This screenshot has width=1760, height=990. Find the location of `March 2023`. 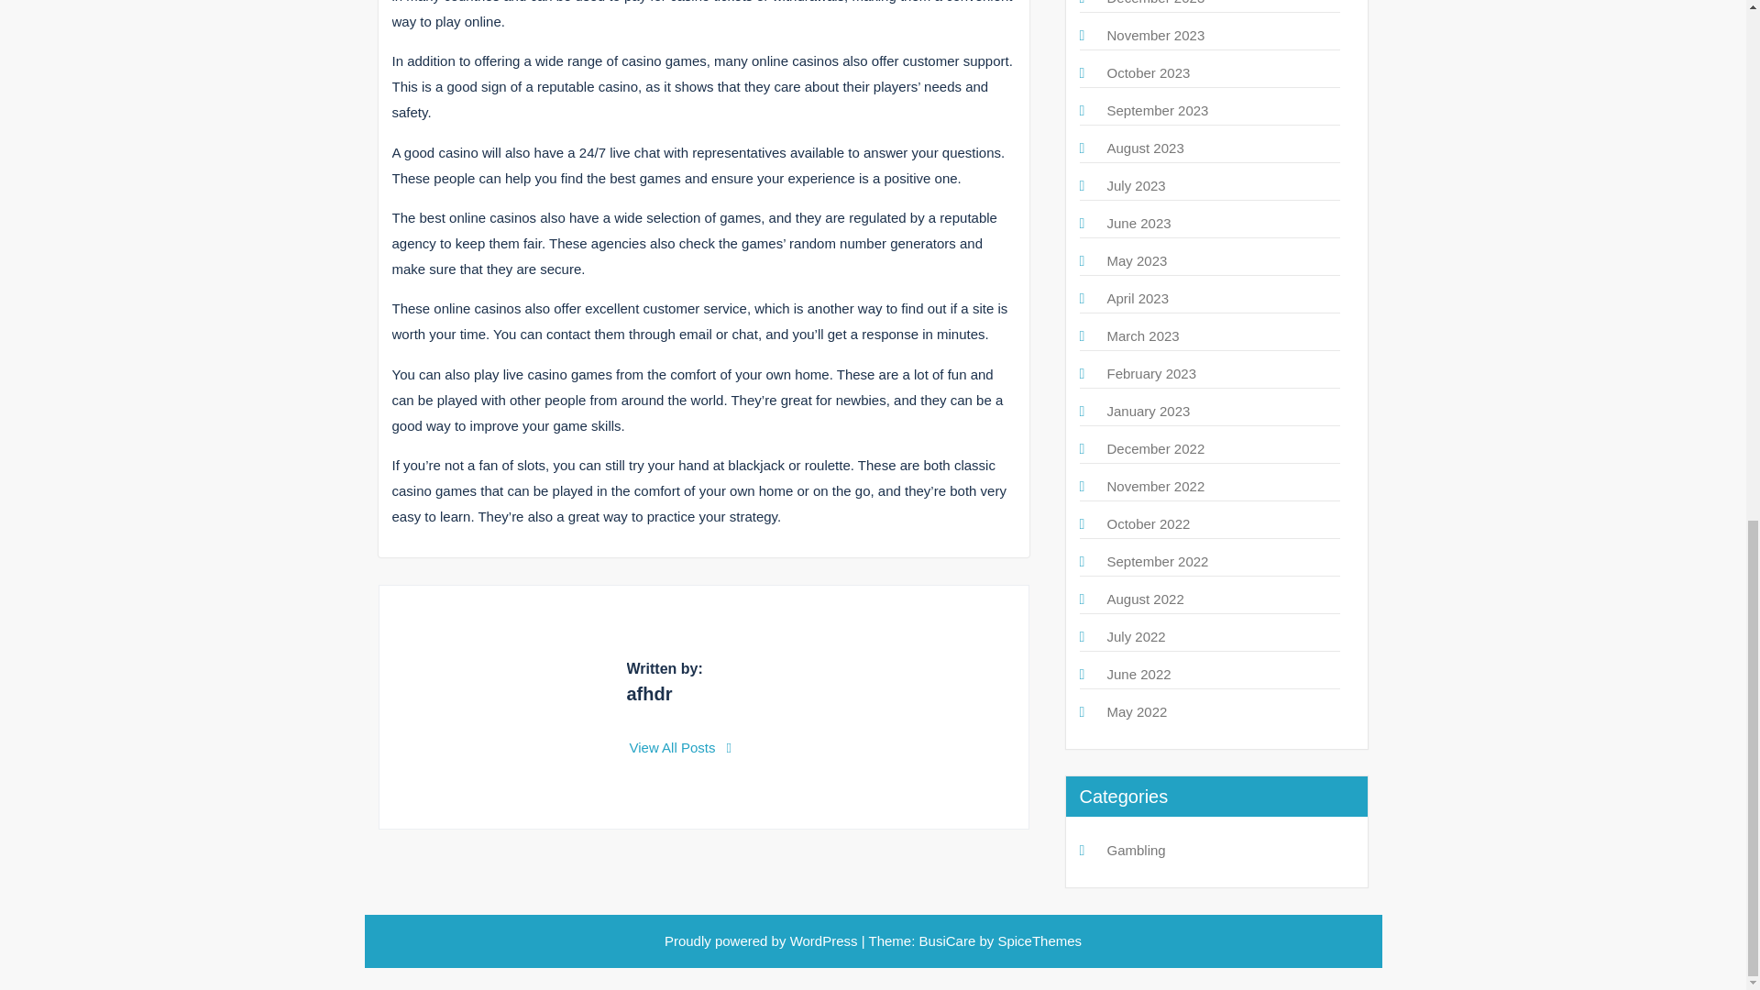

March 2023 is located at coordinates (1142, 335).